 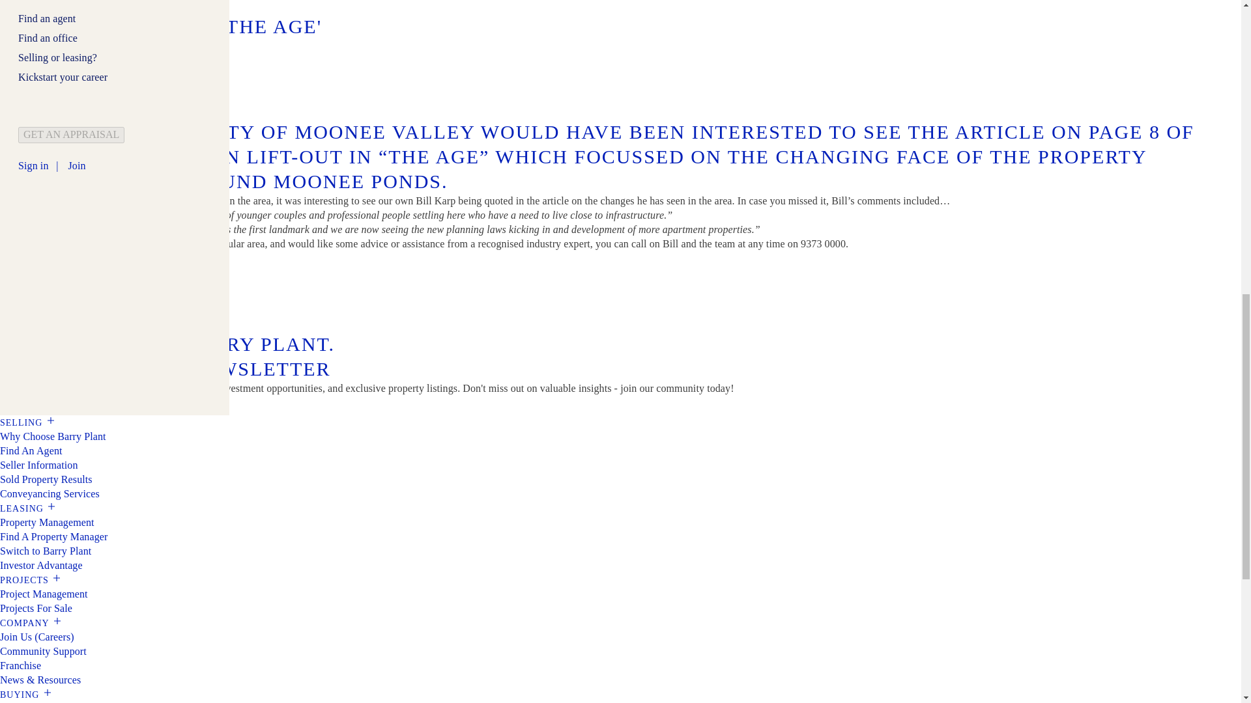 What do you see at coordinates (39, 465) in the screenshot?
I see `Seller Information` at bounding box center [39, 465].